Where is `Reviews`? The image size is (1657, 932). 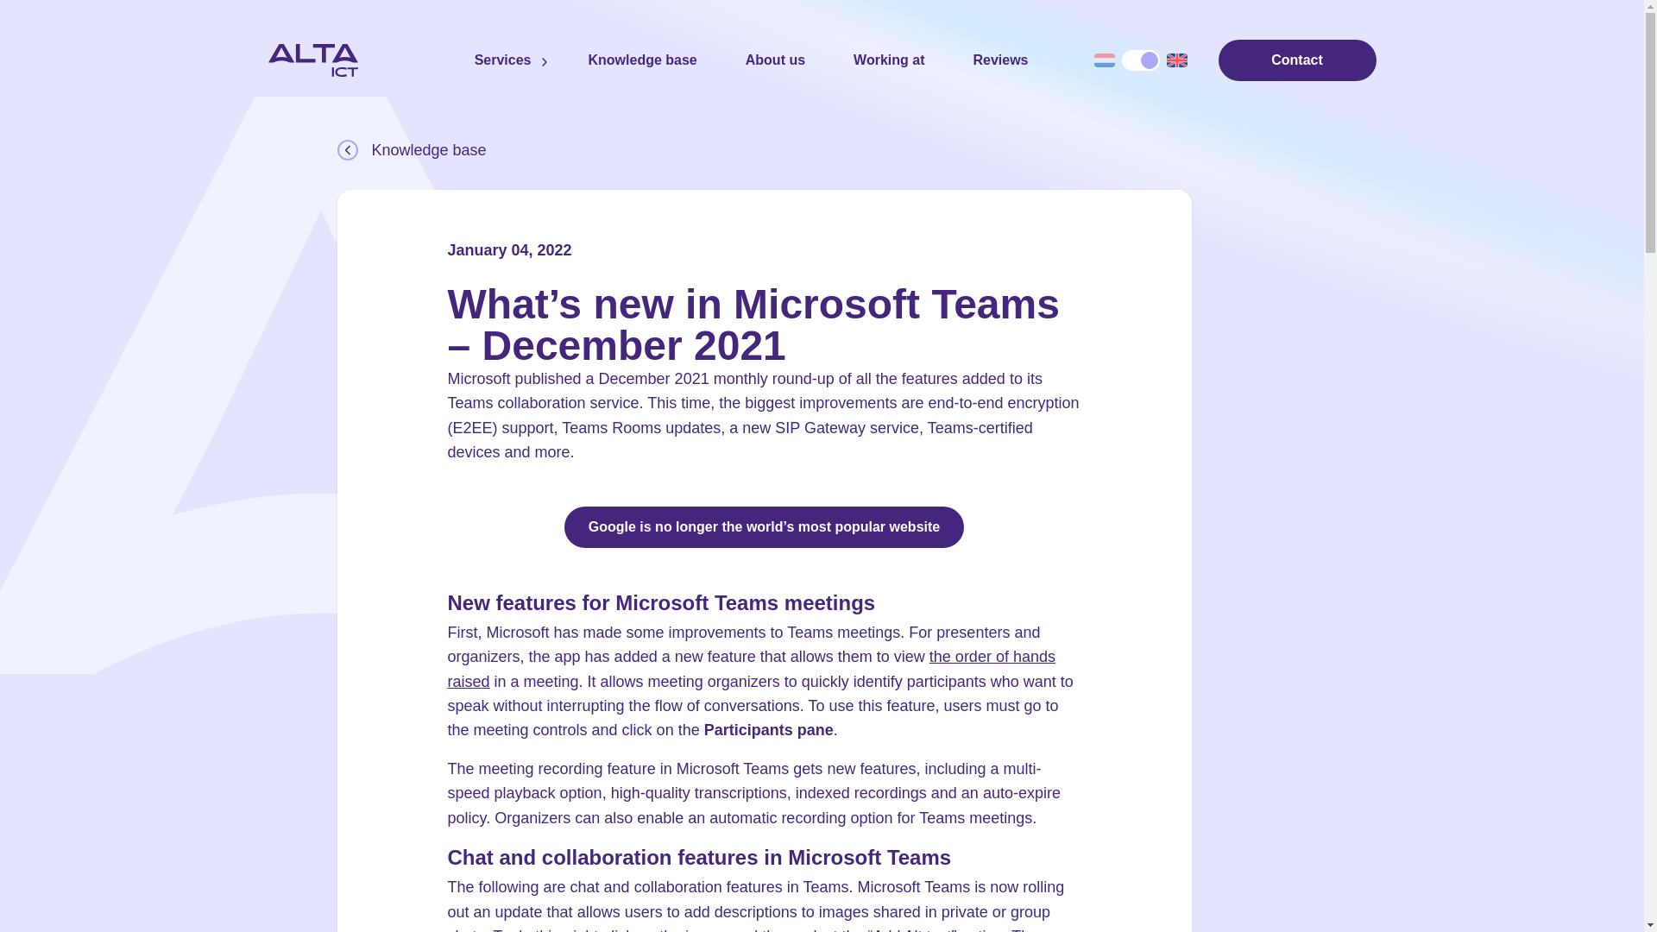
Reviews is located at coordinates (999, 60).